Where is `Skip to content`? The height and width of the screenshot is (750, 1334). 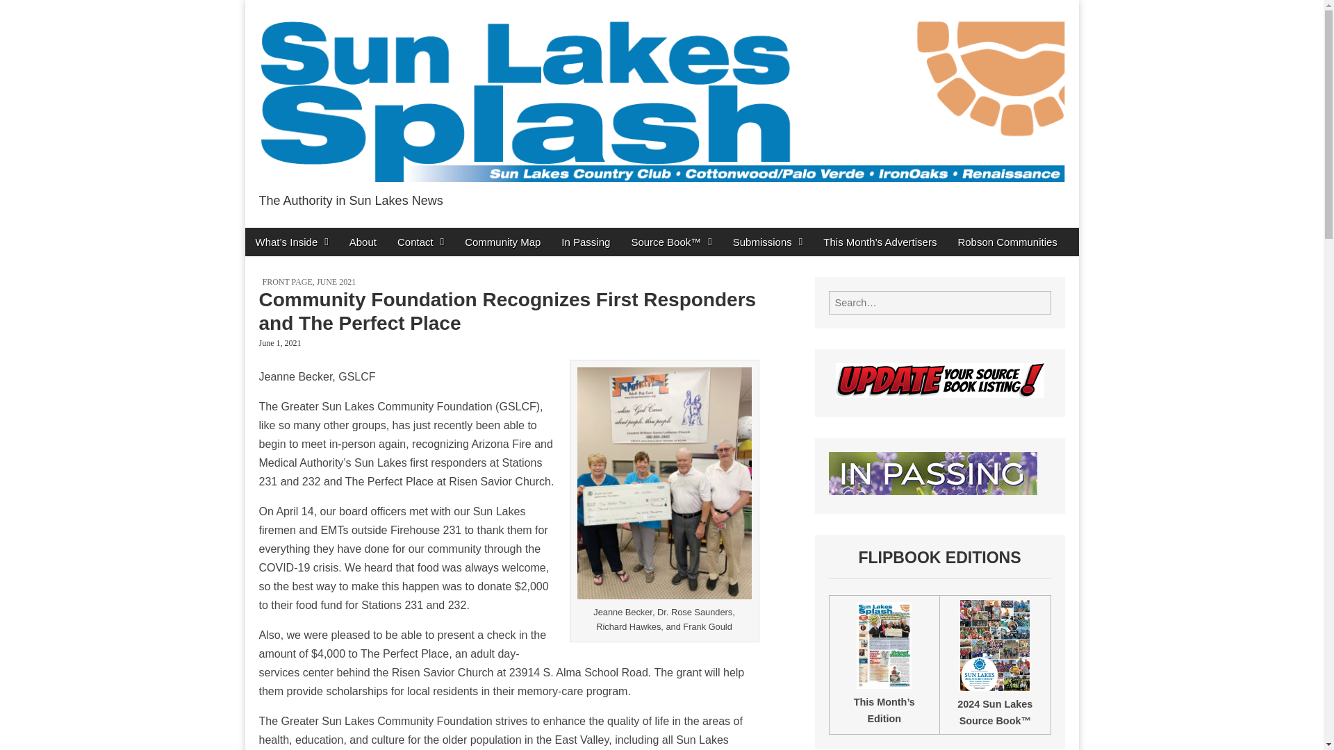
Skip to content is located at coordinates (279, 236).